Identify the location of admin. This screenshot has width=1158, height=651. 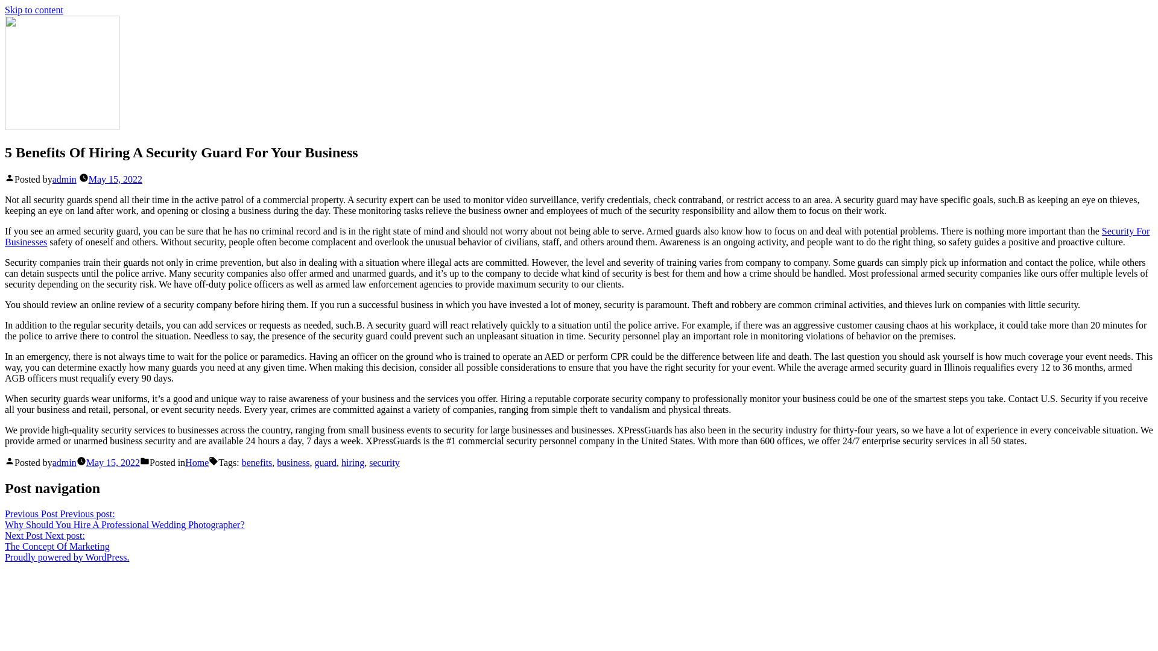
(64, 179).